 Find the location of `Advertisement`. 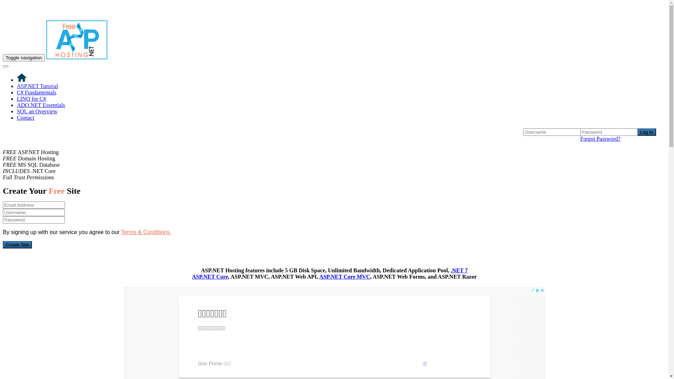

Advertisement is located at coordinates (595, 191).